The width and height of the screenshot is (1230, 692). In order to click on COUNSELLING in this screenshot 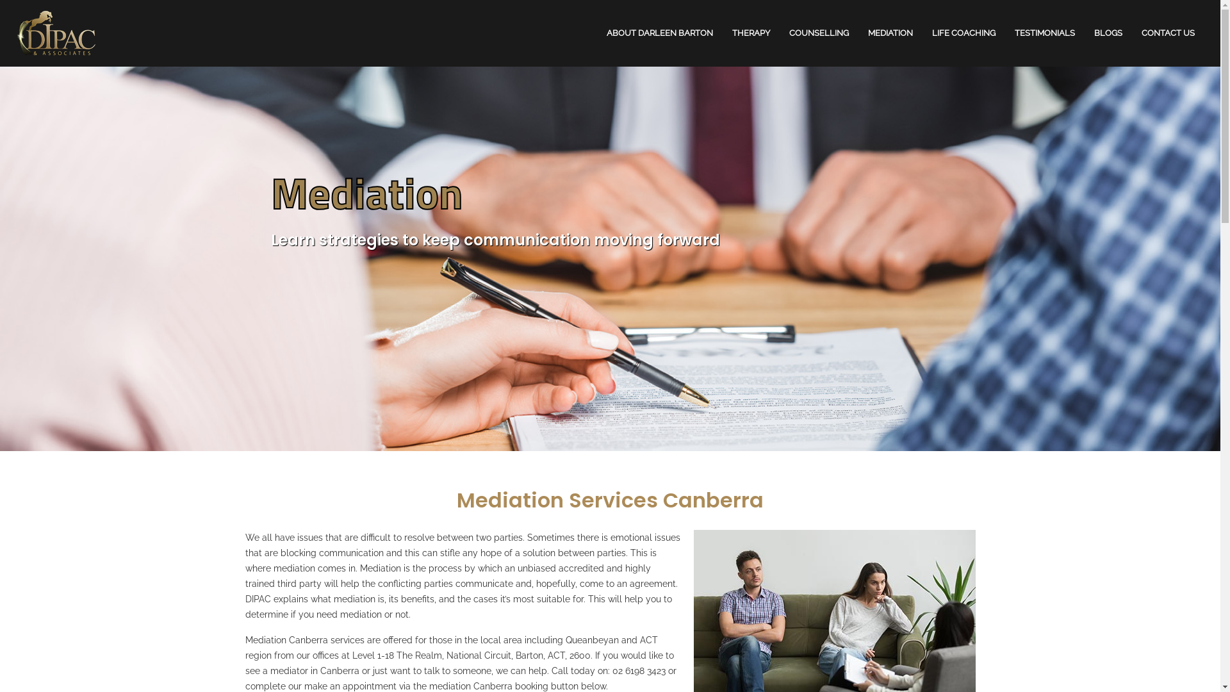, I will do `click(819, 33)`.